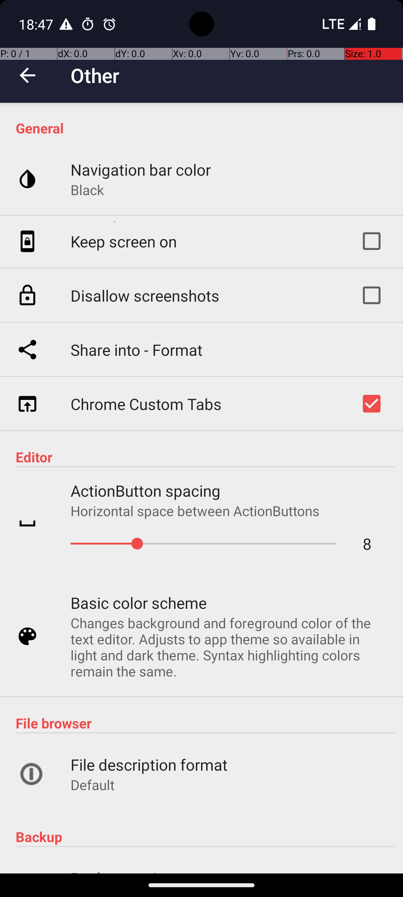 The width and height of the screenshot is (403, 897). I want to click on Backup settings, so click(126, 870).